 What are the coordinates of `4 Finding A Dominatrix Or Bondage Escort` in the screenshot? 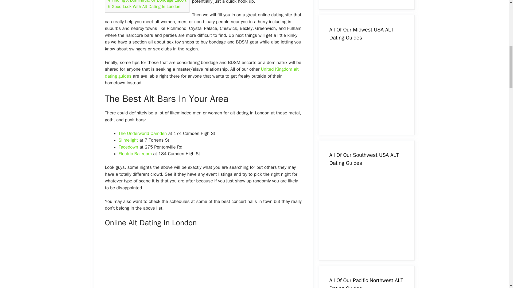 It's located at (147, 1).